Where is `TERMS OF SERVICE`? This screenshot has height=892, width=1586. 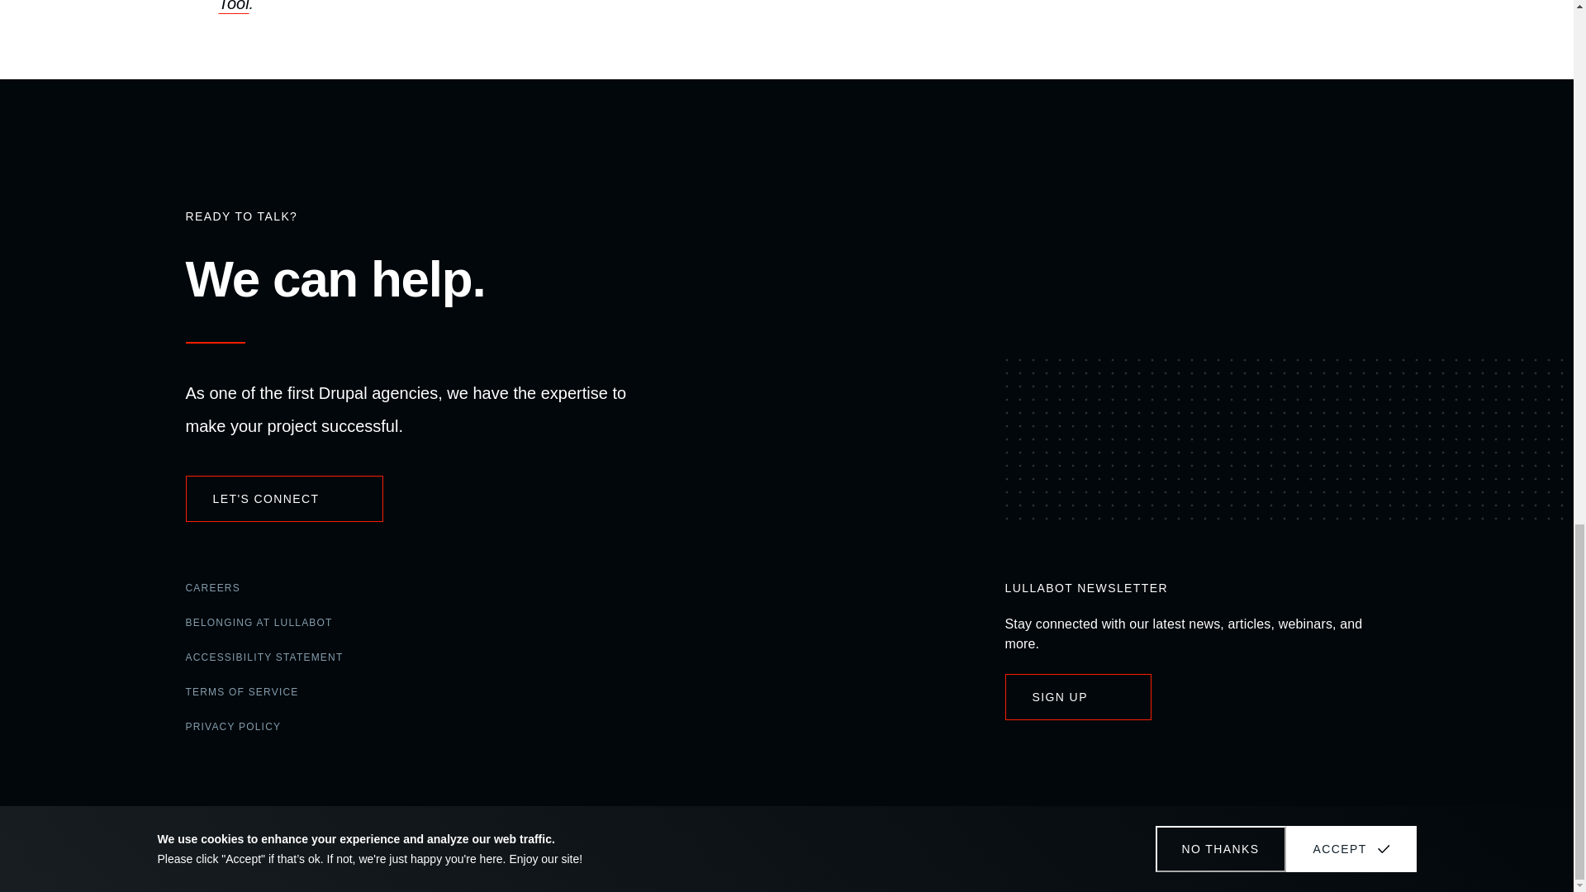 TERMS OF SERVICE is located at coordinates (241, 692).